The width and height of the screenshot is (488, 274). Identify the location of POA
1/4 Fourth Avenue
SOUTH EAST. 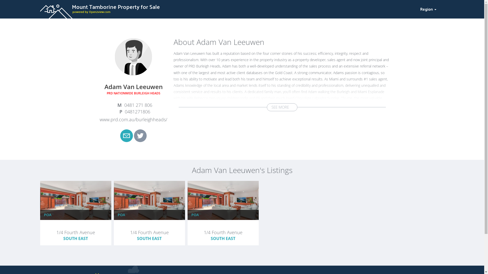
(149, 213).